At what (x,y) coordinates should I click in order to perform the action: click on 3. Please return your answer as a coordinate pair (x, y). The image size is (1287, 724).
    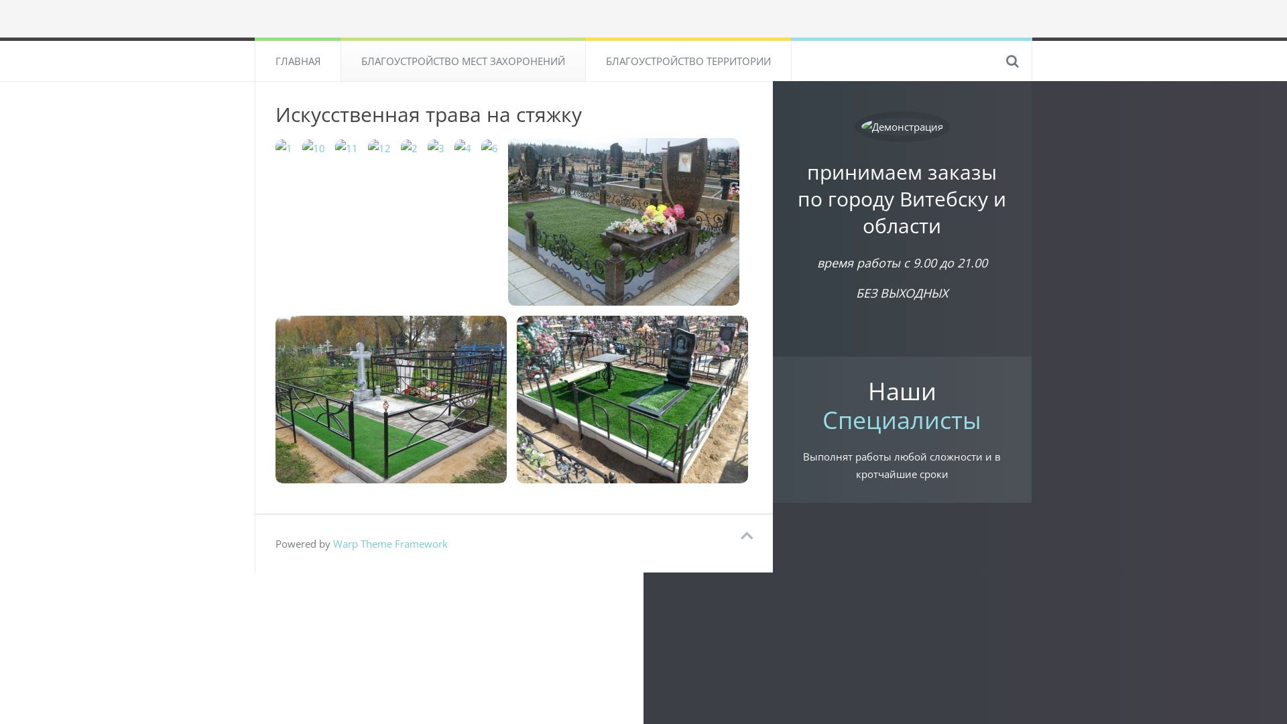
    Looking at the image, I should click on (436, 147).